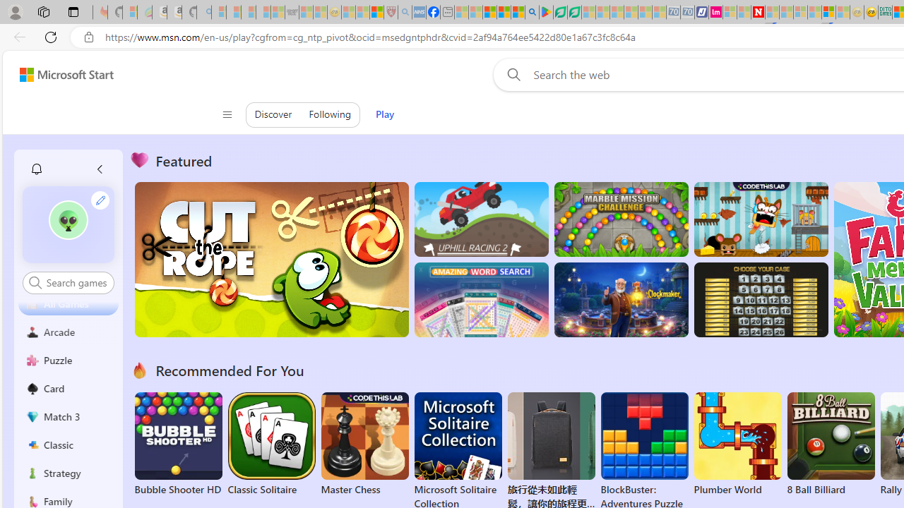 The image size is (904, 508). I want to click on Amazing Word Search, so click(481, 300).